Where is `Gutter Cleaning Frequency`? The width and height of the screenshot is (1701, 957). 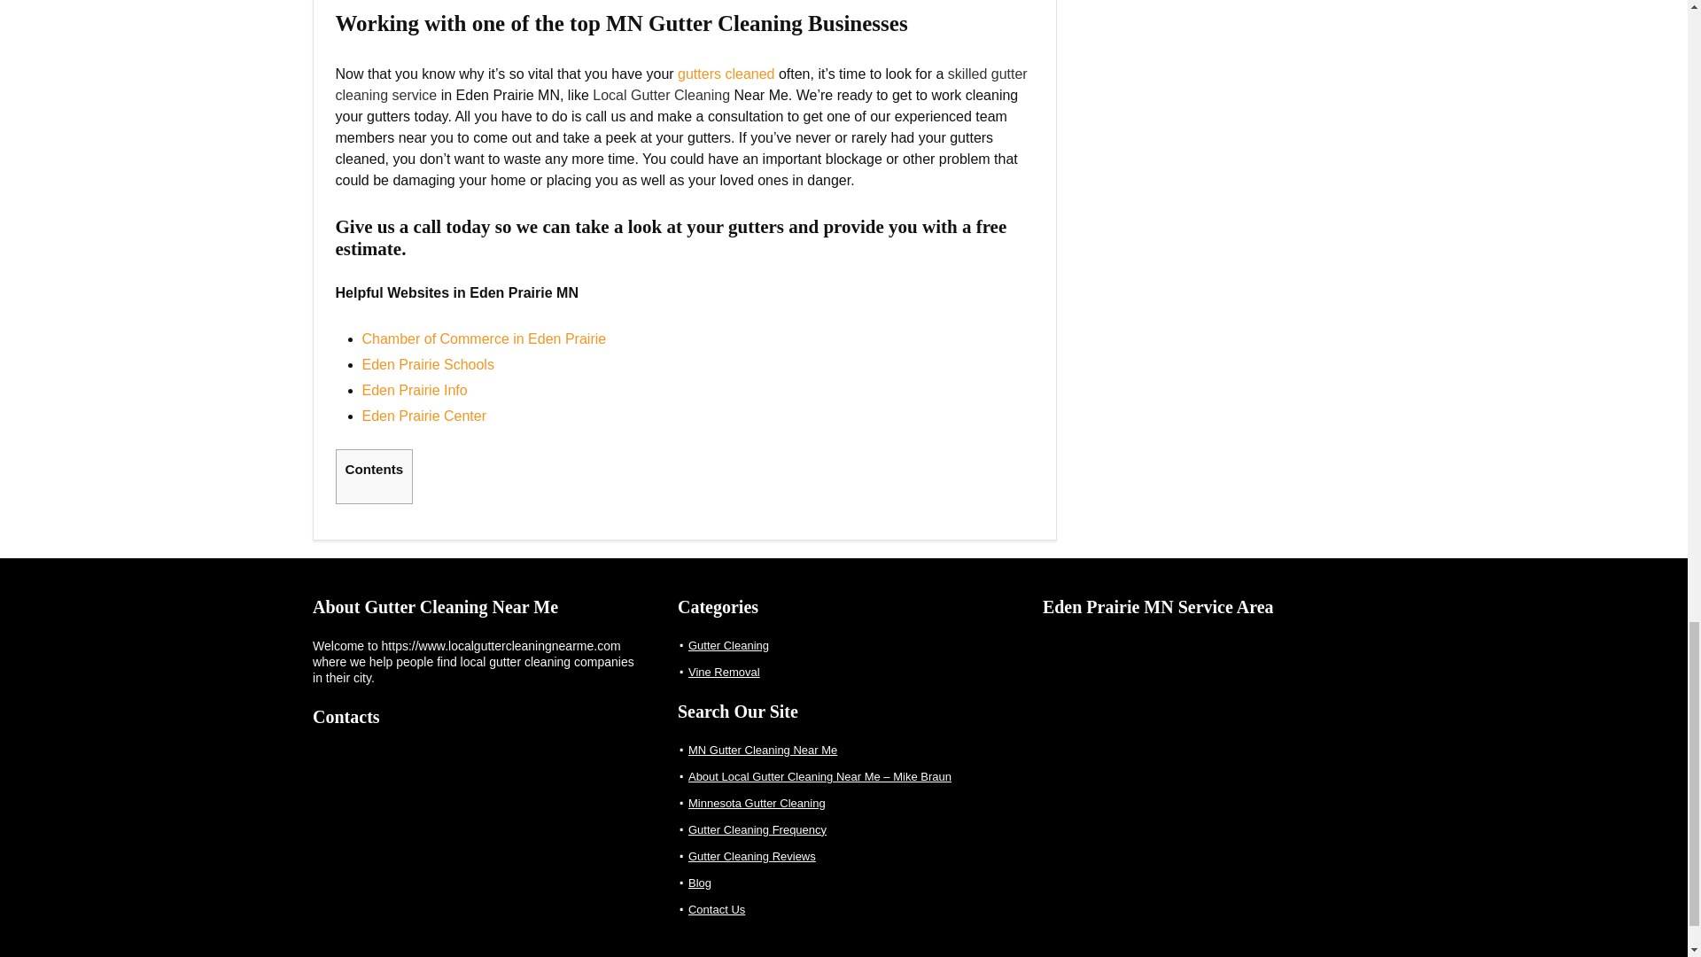
Gutter Cleaning Frequency is located at coordinates (757, 829).